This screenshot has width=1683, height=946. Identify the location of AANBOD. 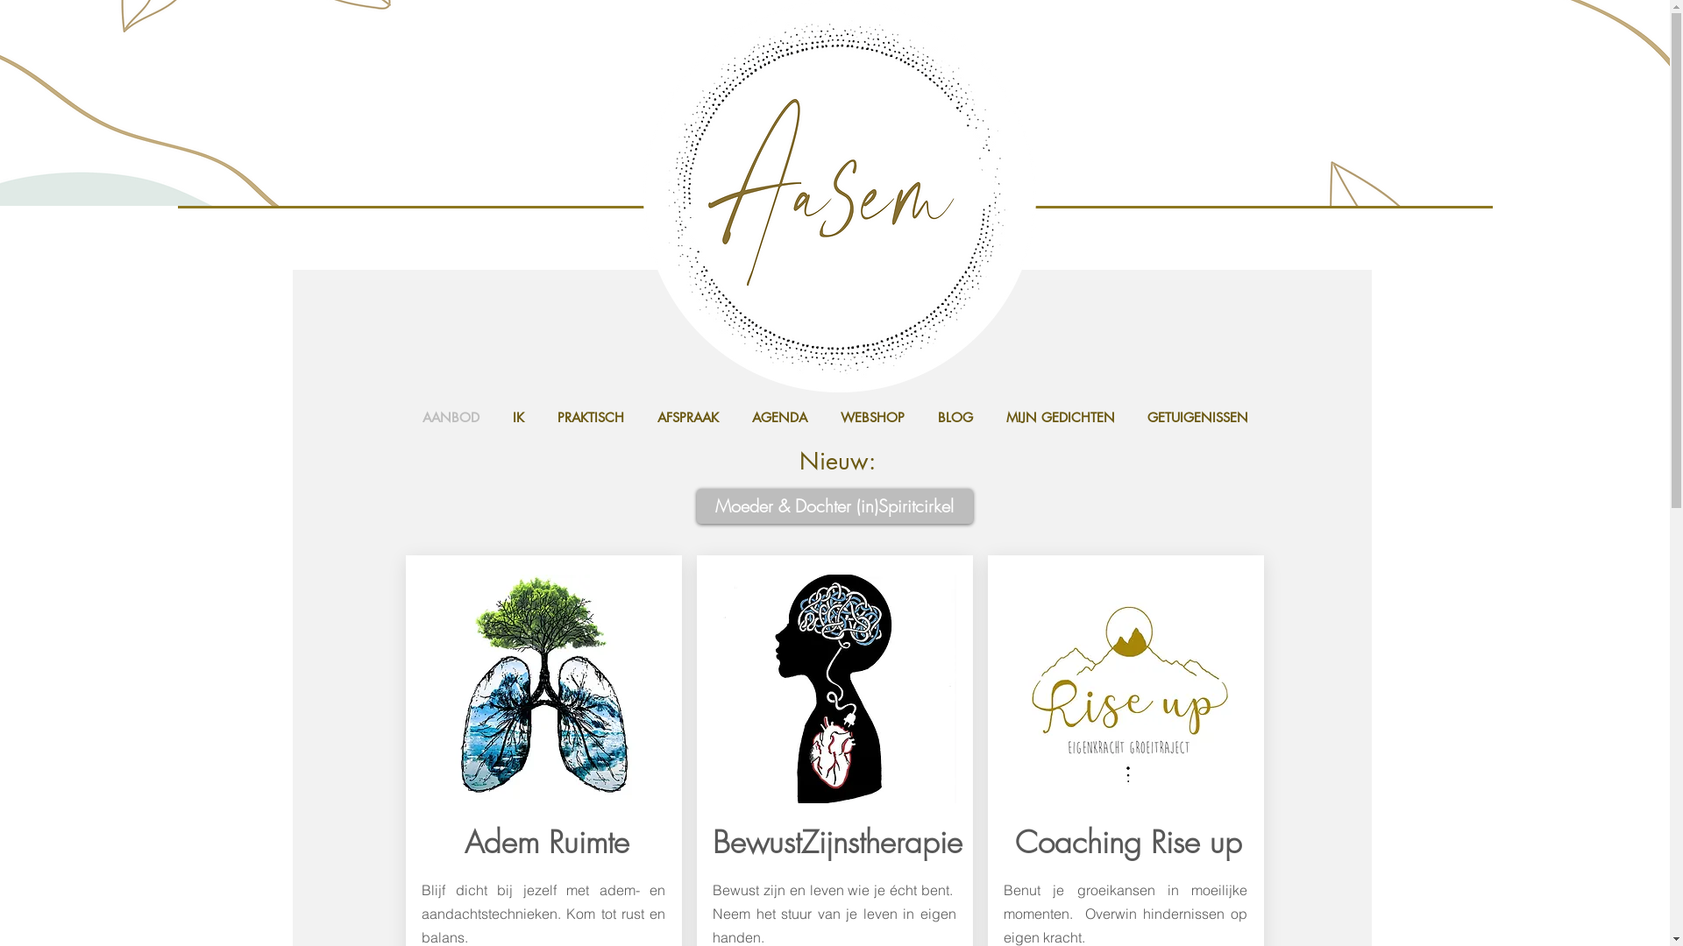
(451, 418).